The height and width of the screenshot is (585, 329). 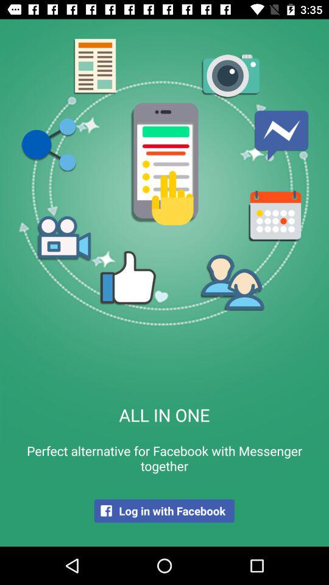 I want to click on tap item below perfect alternative for item, so click(x=164, y=511).